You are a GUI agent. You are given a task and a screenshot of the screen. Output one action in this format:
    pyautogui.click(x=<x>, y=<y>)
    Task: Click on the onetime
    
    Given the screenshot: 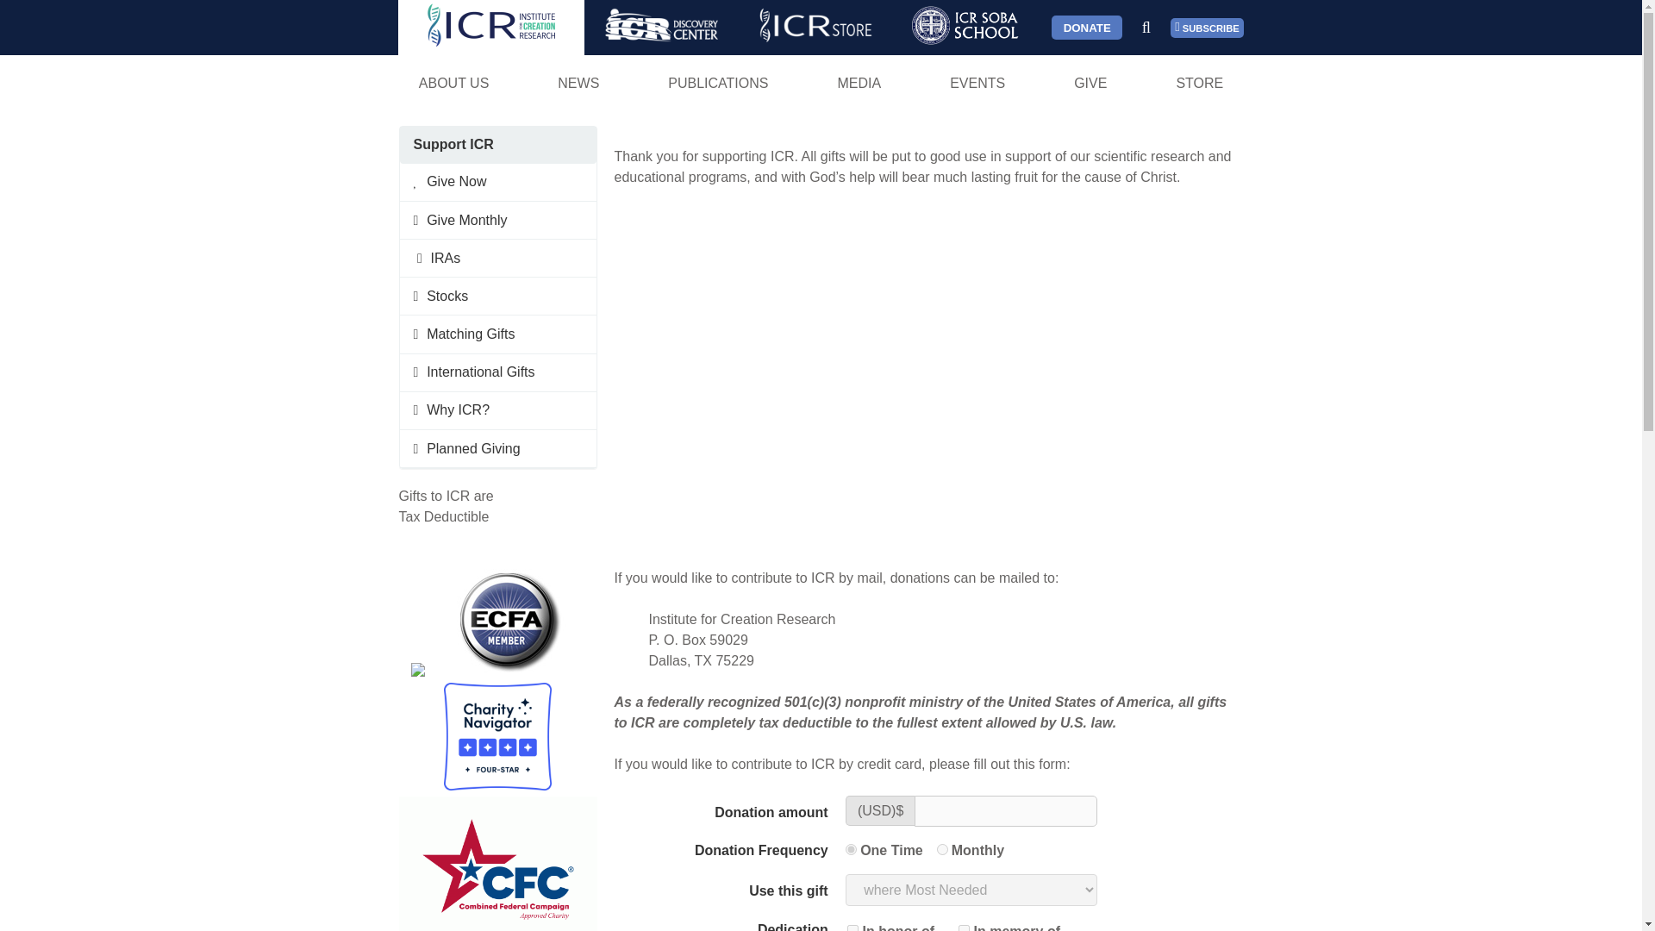 What is the action you would take?
    pyautogui.click(x=852, y=849)
    